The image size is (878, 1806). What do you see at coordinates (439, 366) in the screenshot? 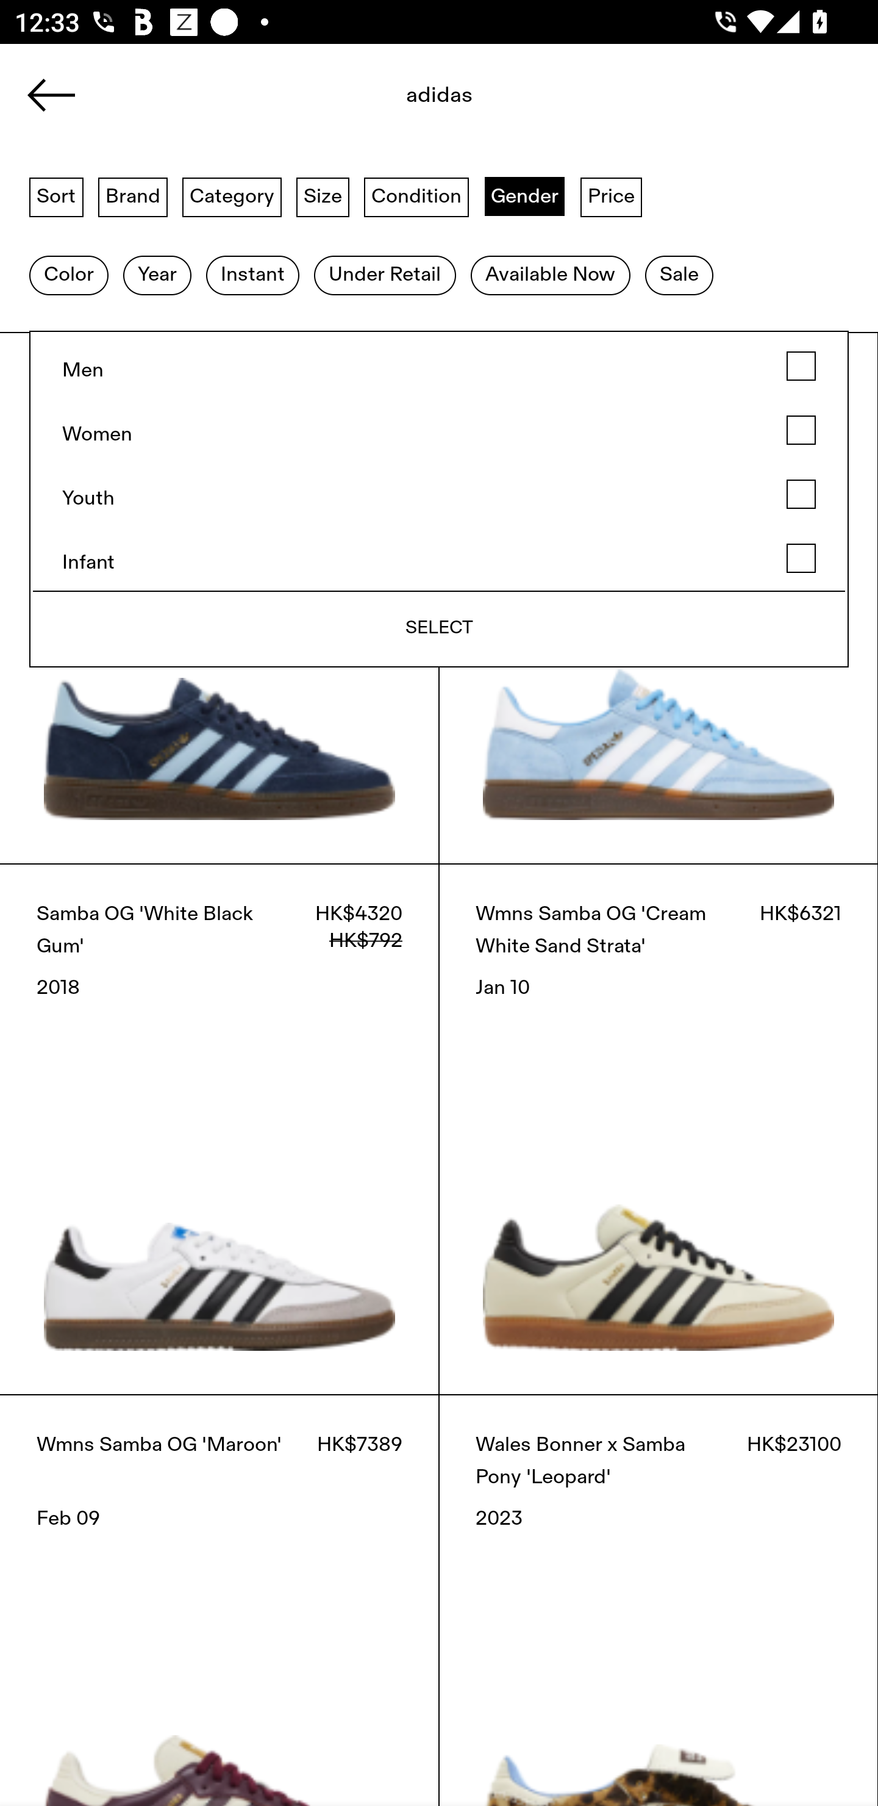
I see `Men` at bounding box center [439, 366].